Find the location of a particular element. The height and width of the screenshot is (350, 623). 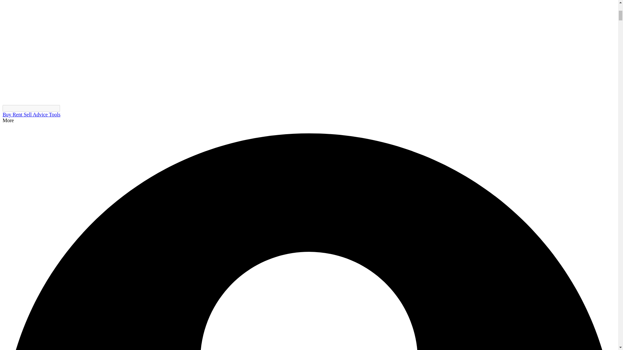

Buy is located at coordinates (7, 114).